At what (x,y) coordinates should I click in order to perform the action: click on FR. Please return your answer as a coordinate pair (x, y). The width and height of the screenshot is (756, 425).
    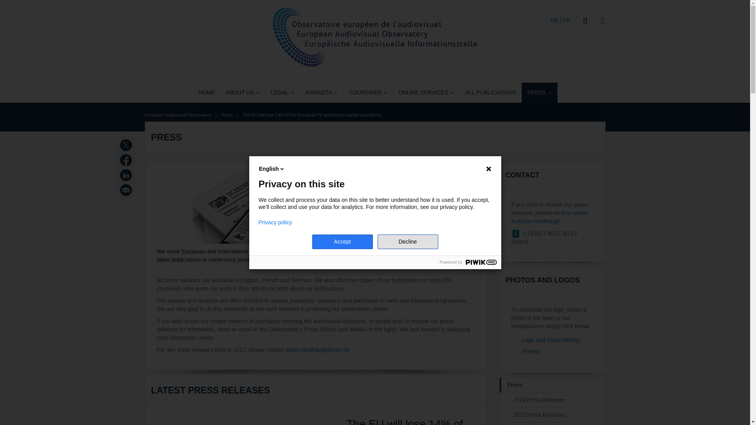
    Looking at the image, I should click on (567, 20).